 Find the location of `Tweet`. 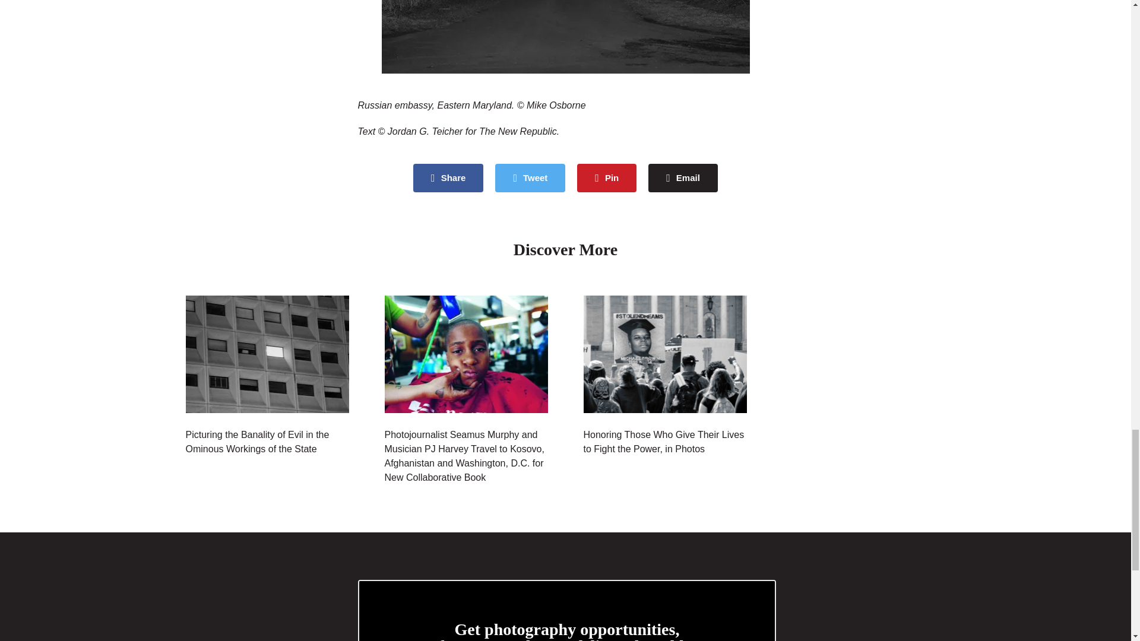

Tweet is located at coordinates (530, 178).